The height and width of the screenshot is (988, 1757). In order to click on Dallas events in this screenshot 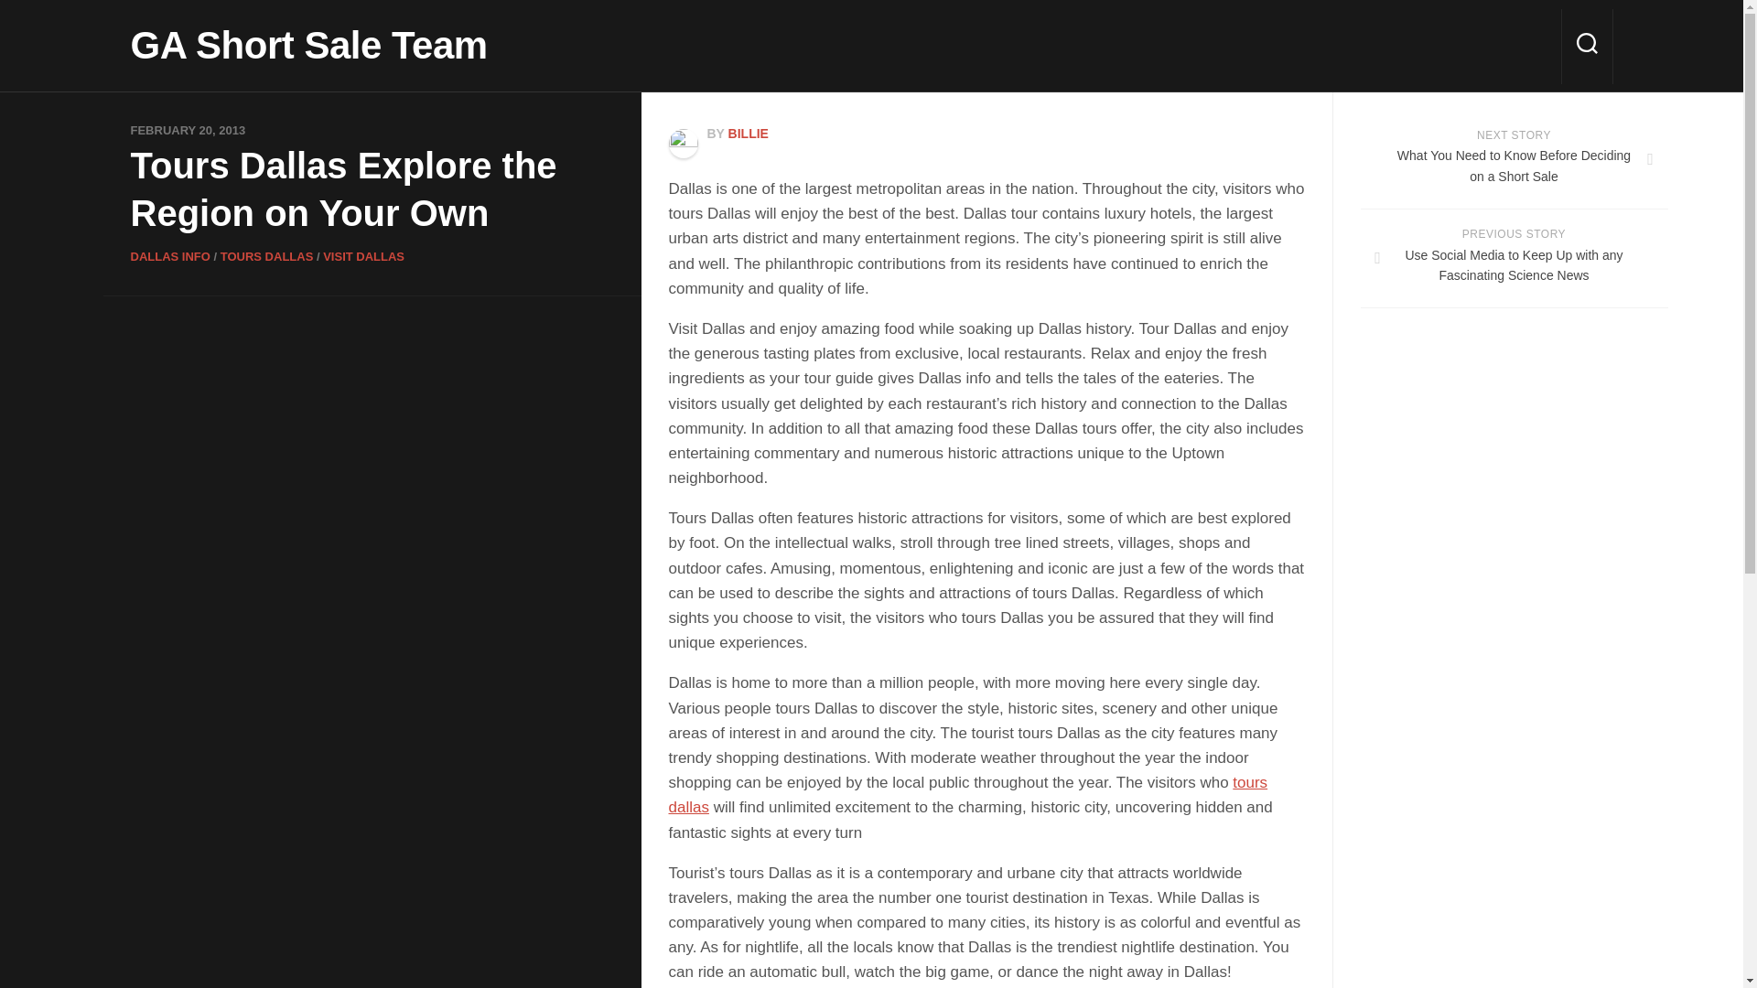, I will do `click(966, 794)`.